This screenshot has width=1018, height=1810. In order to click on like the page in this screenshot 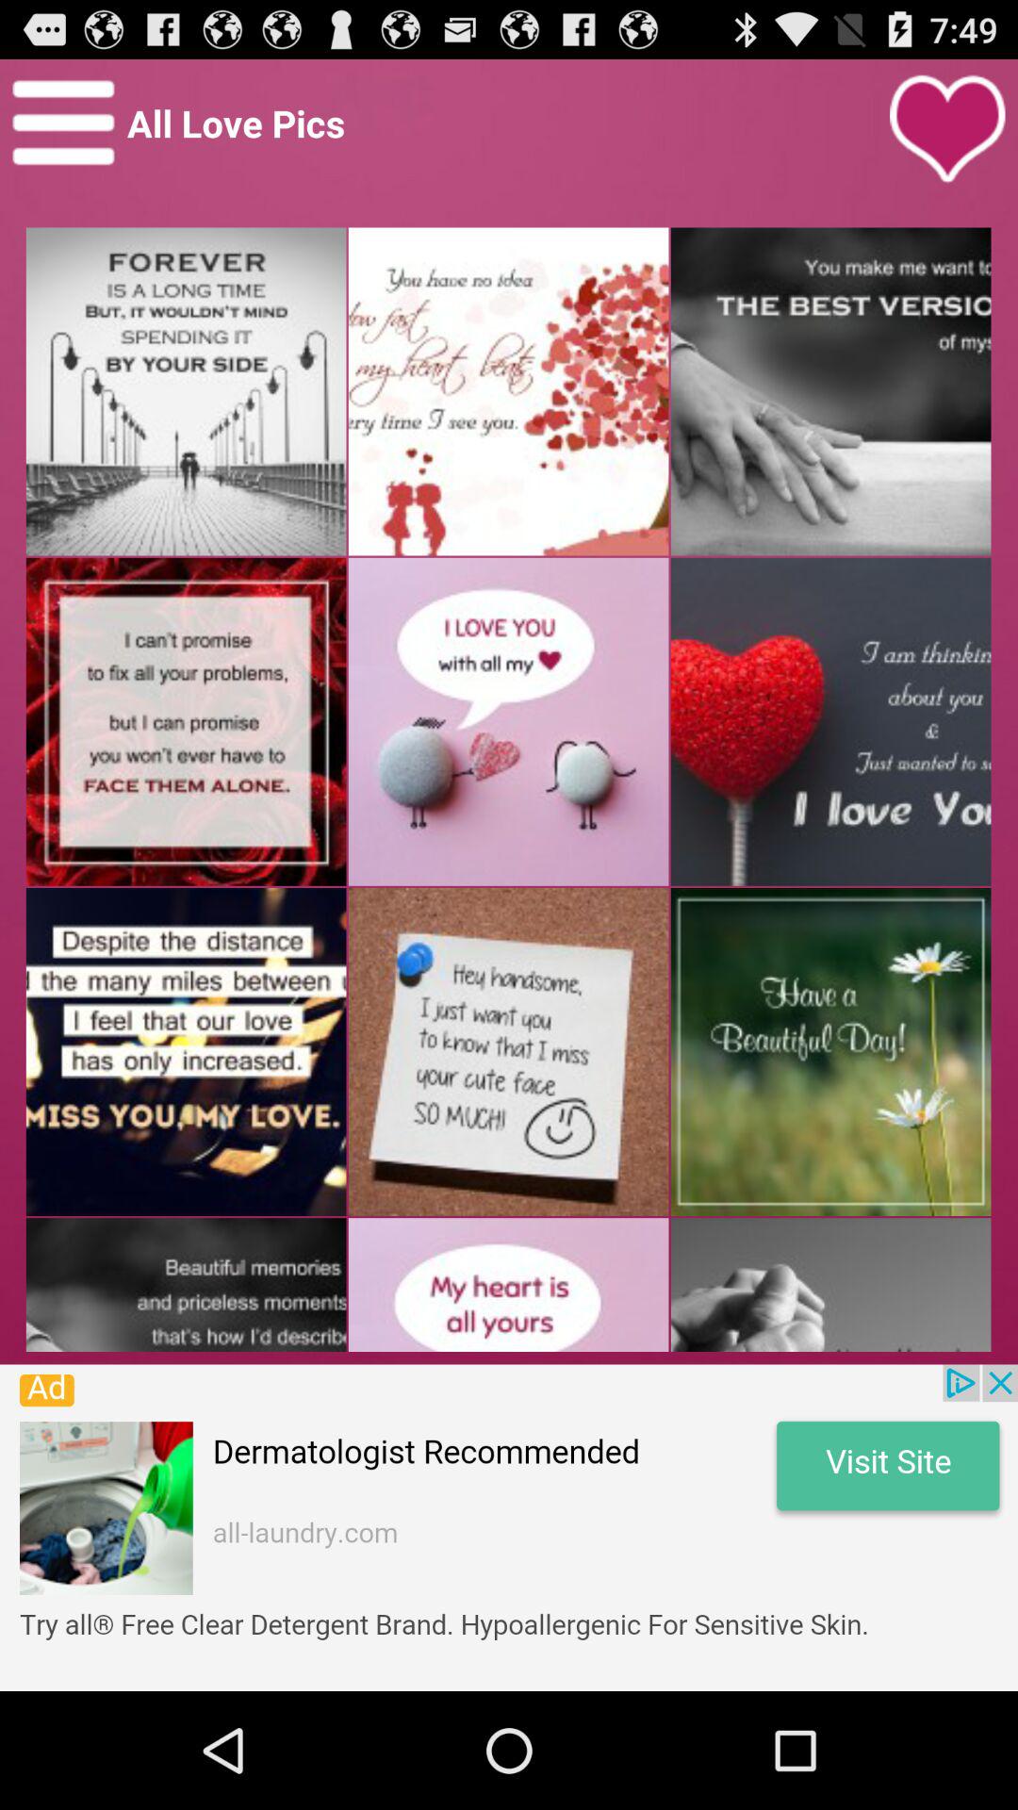, I will do `click(947, 129)`.